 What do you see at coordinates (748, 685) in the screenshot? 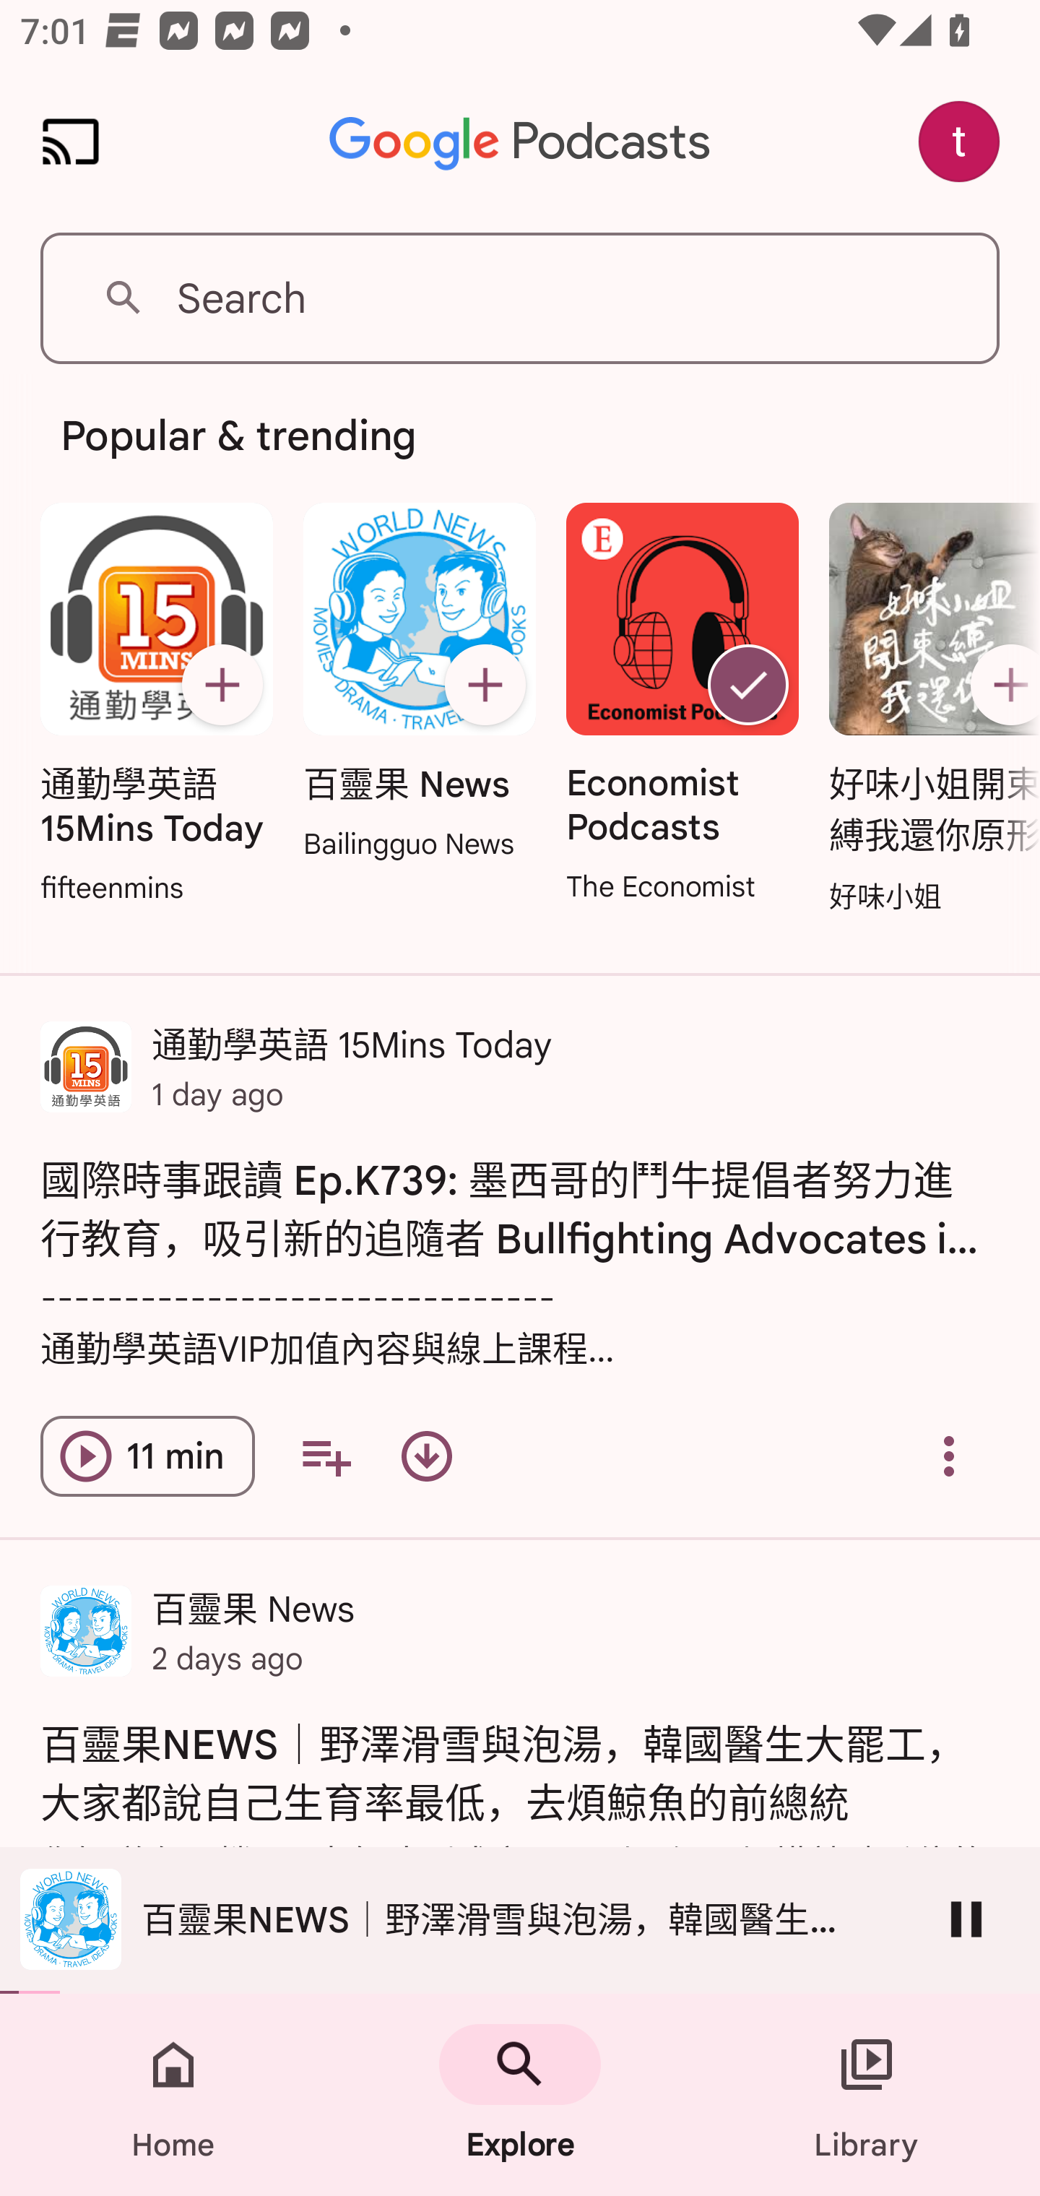
I see `Unsubscribe` at bounding box center [748, 685].